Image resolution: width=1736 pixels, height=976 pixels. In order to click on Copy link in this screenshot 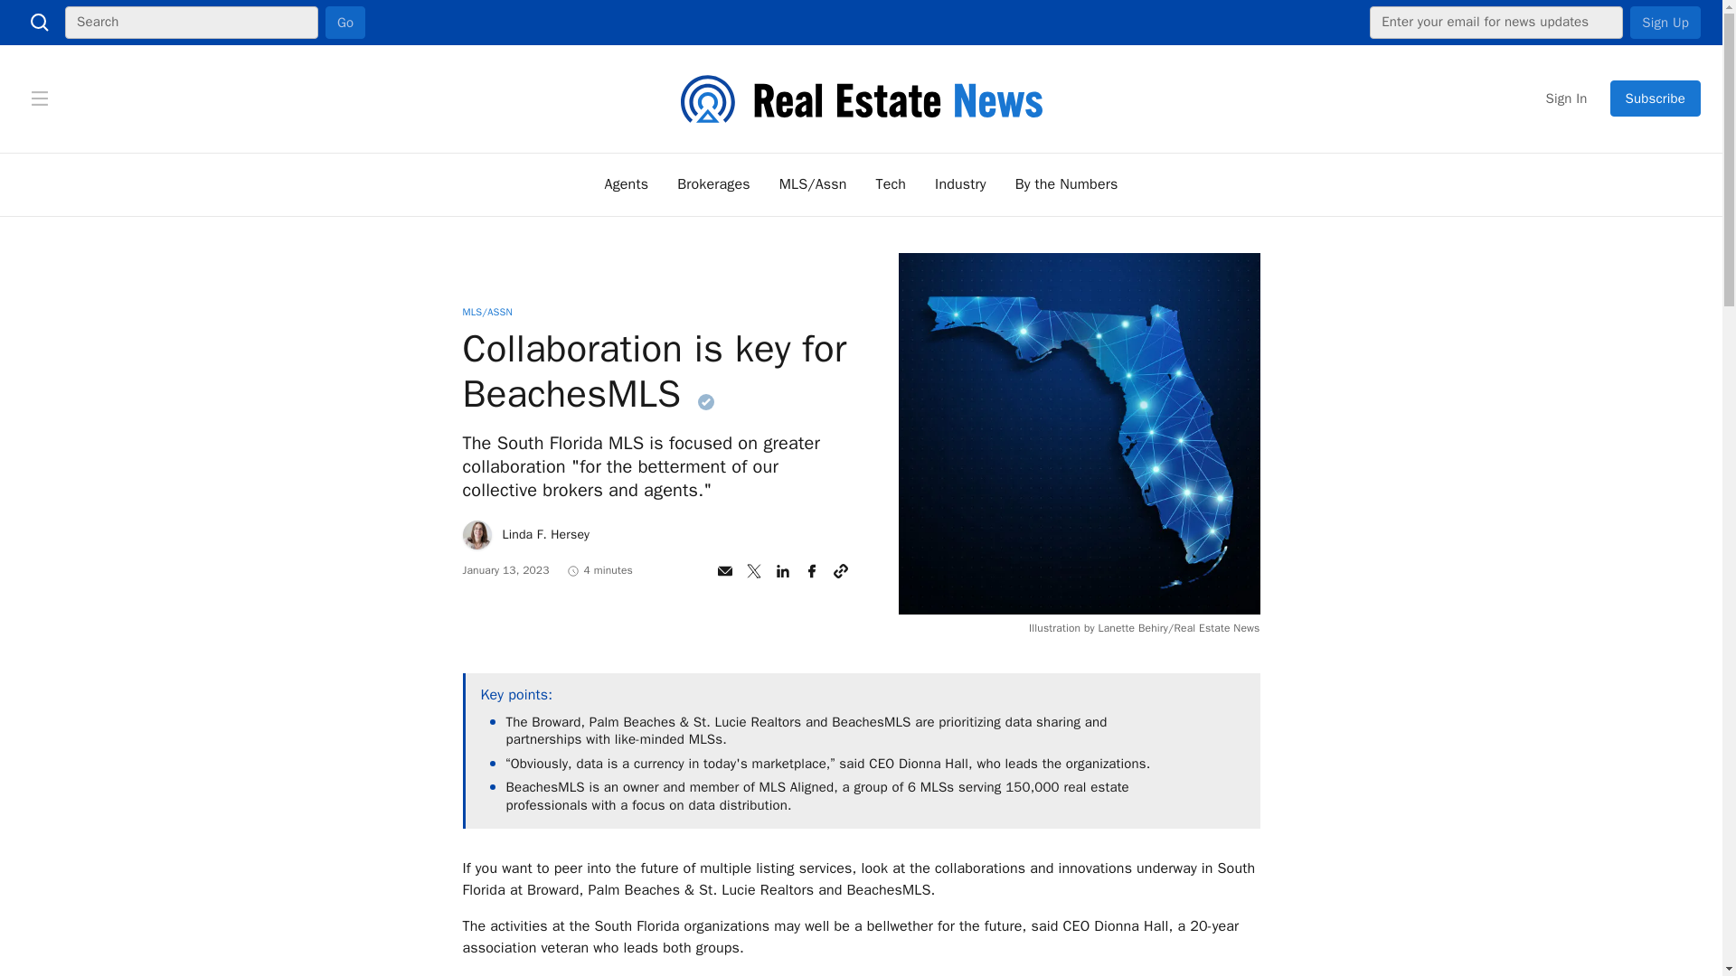, I will do `click(841, 571)`.